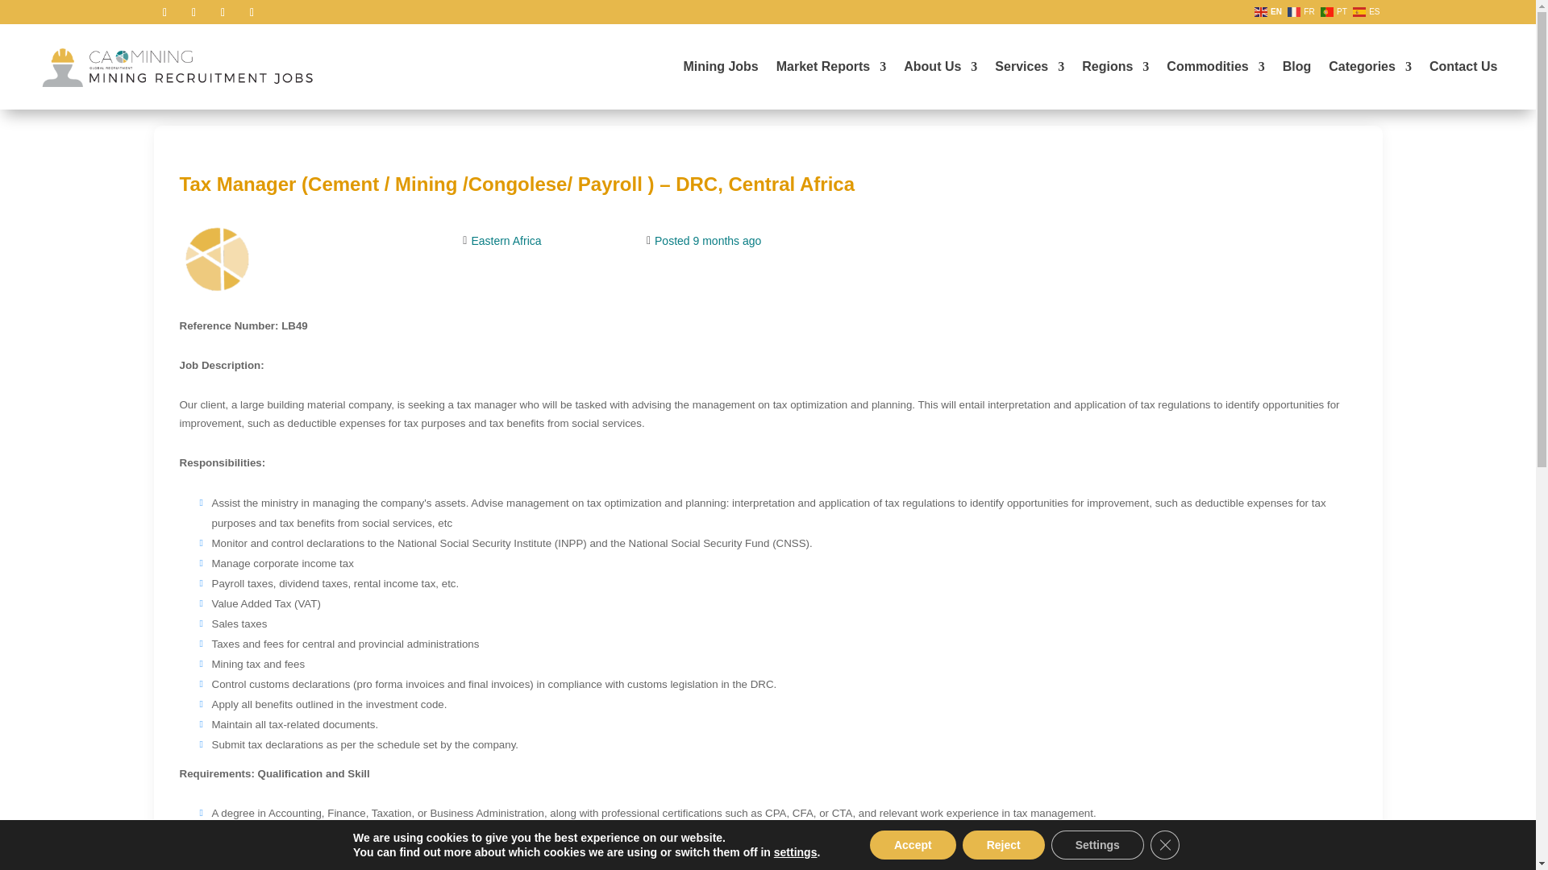 The image size is (1548, 870). Describe the element at coordinates (830, 66) in the screenshot. I see `Market Reports` at that location.